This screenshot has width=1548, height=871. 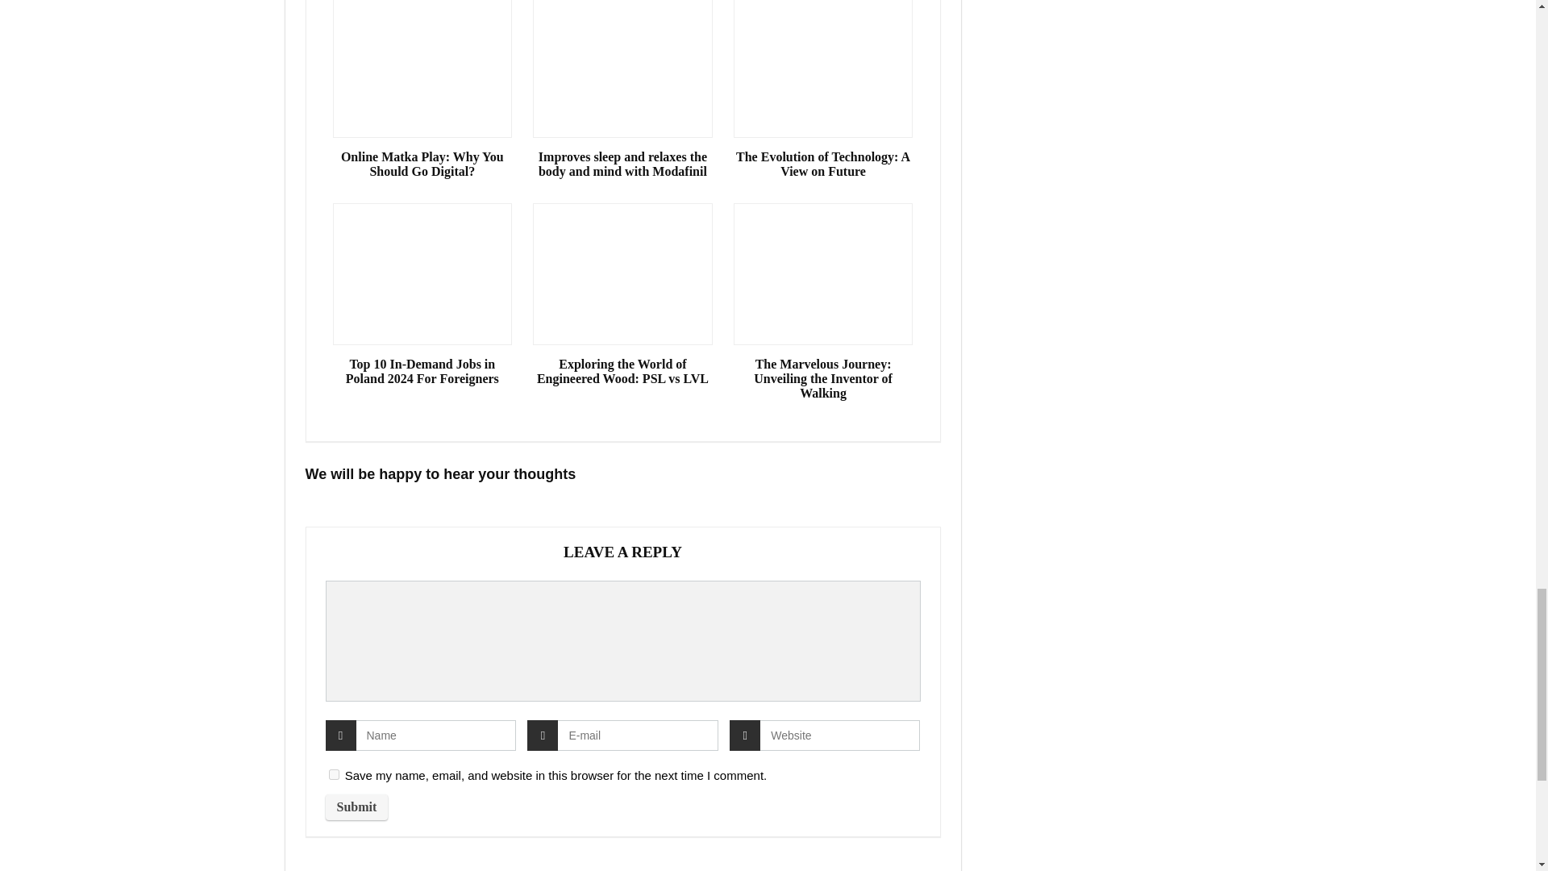 I want to click on Improves sleep and relaxes the body and mind with Modafinil, so click(x=622, y=165).